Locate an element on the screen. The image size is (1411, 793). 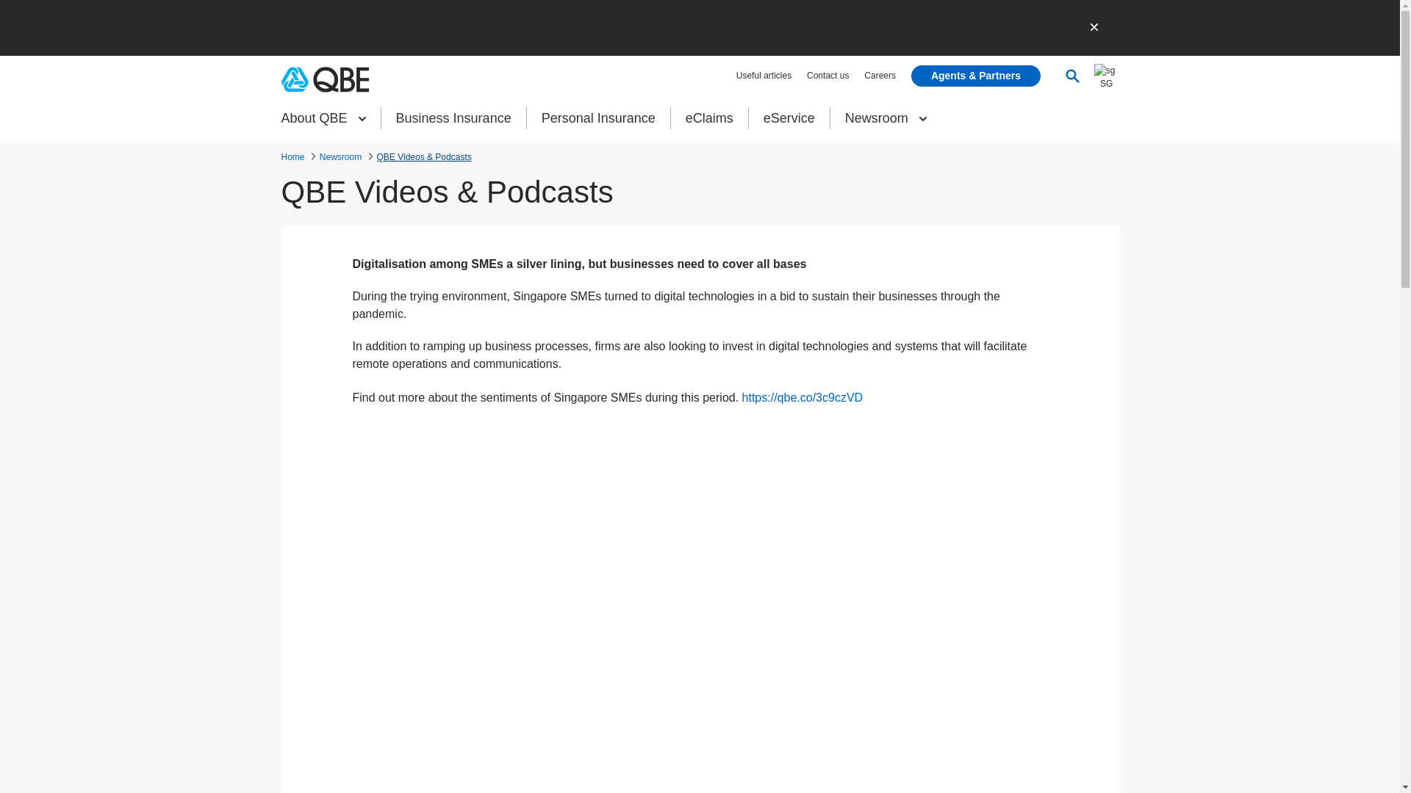
Useful articles is located at coordinates (764, 76).